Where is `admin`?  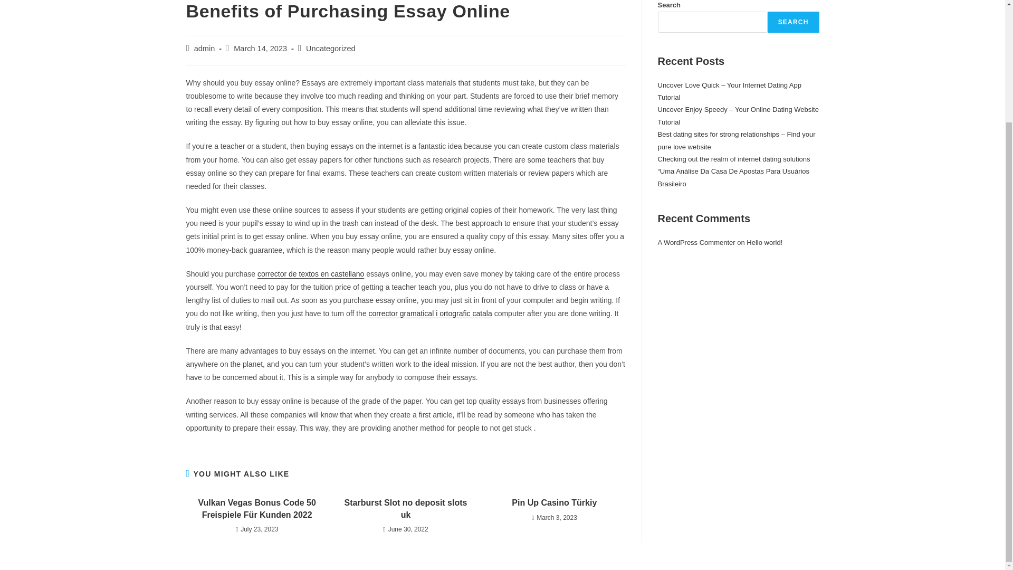
admin is located at coordinates (205, 49).